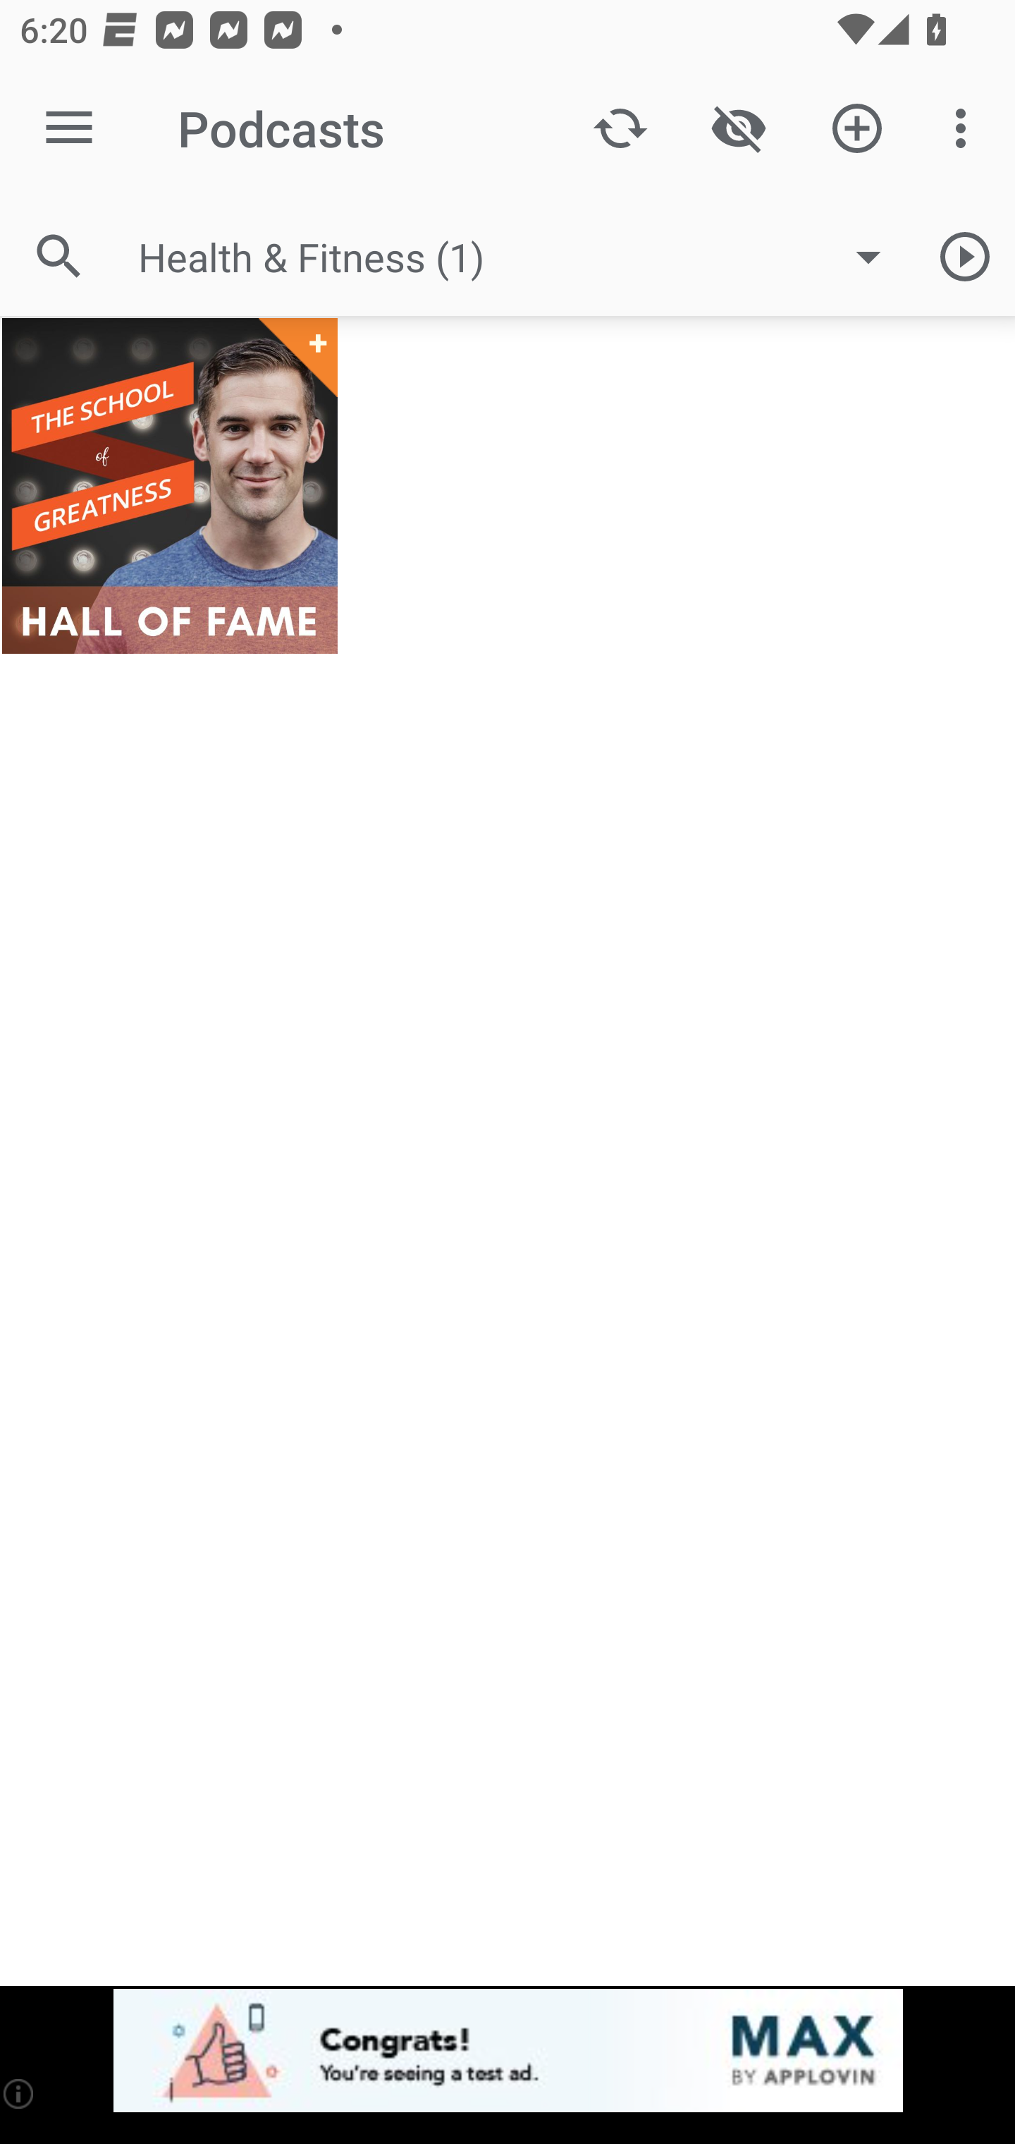  Describe the element at coordinates (59, 255) in the screenshot. I see `Search` at that location.